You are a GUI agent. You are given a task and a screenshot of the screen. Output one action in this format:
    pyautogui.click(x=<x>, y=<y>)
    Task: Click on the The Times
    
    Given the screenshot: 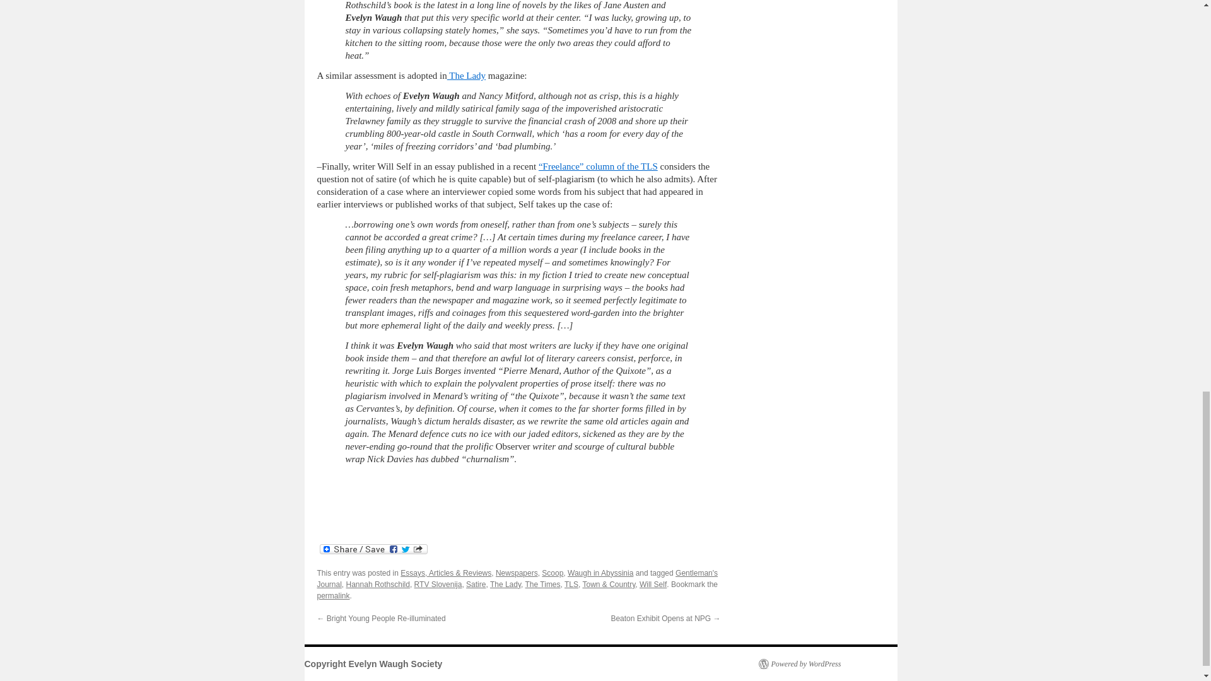 What is the action you would take?
    pyautogui.click(x=542, y=585)
    